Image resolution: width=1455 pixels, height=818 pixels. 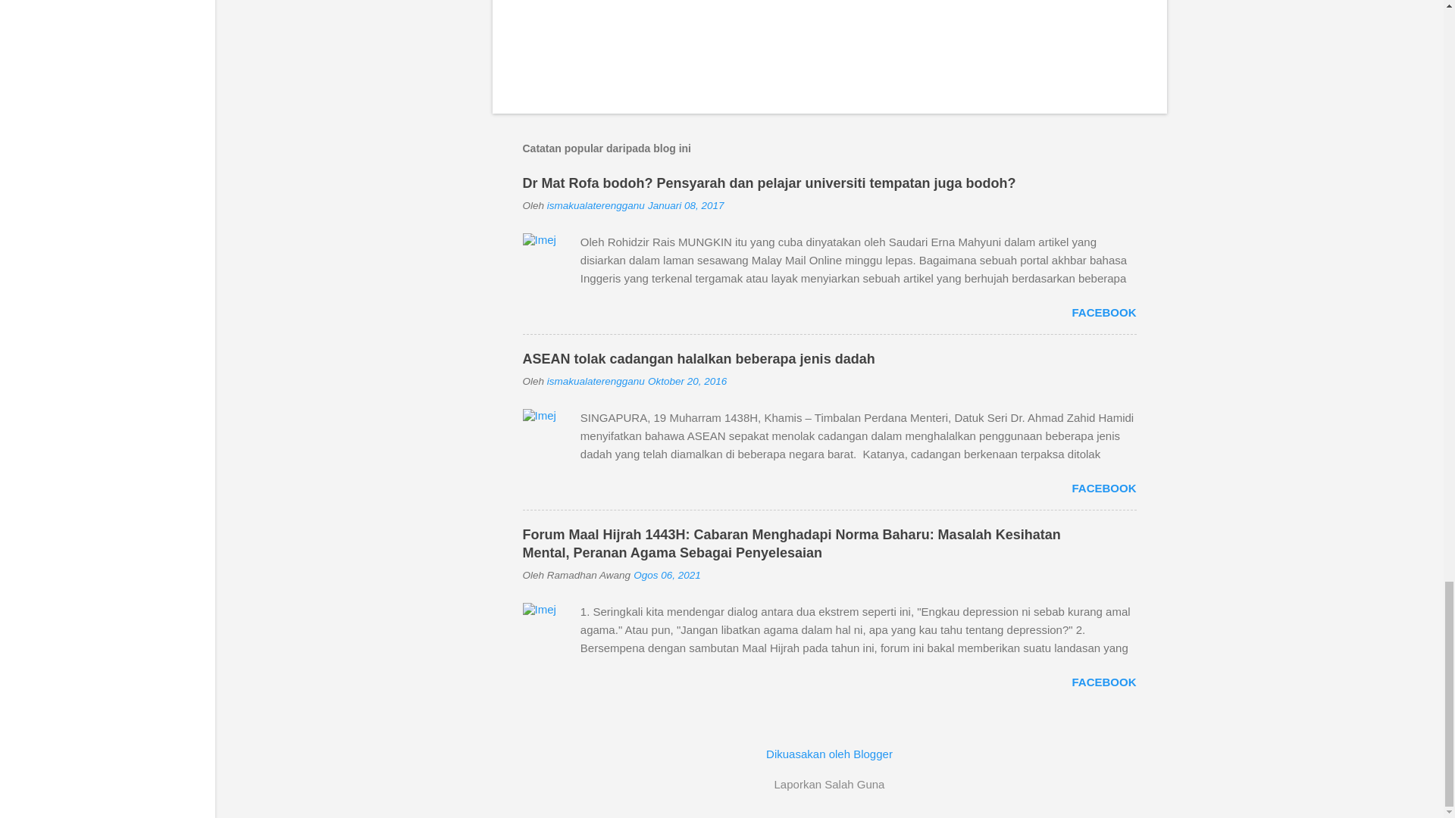 I want to click on FACEBOOK, so click(x=1103, y=488).